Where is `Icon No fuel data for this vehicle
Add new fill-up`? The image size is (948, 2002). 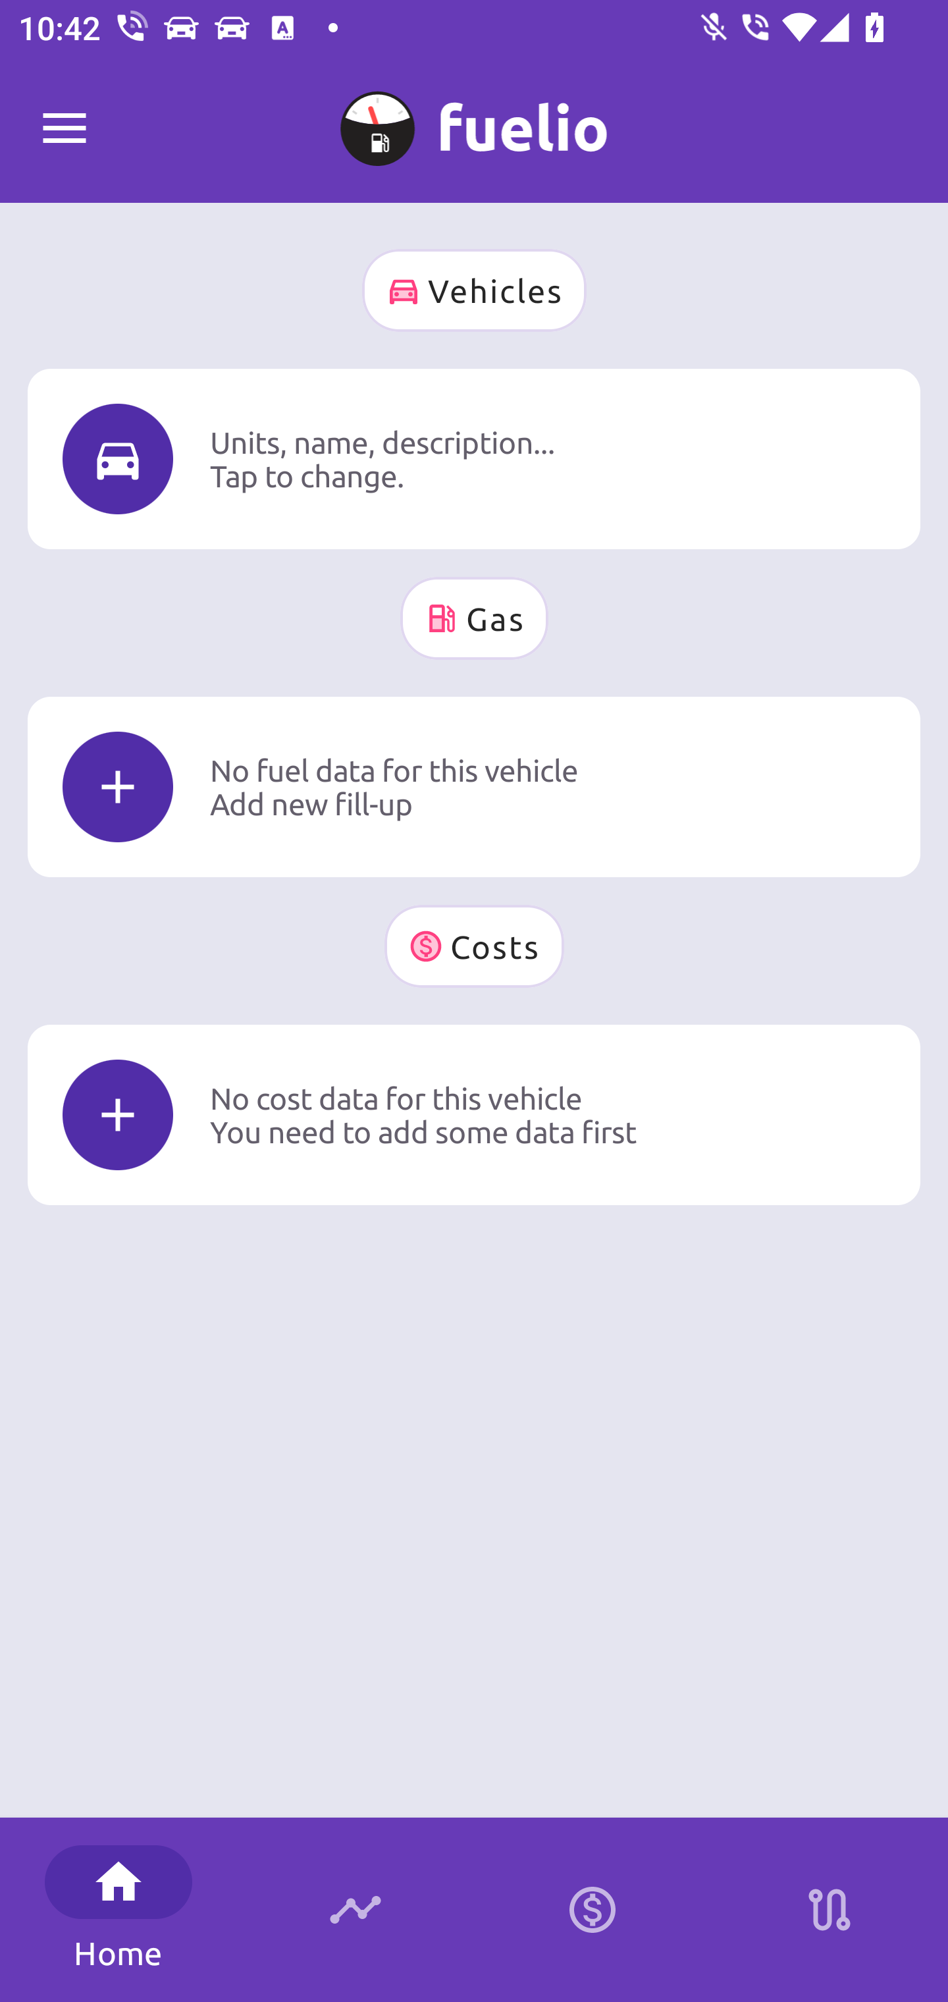
Icon No fuel data for this vehicle
Add new fill-up is located at coordinates (474, 786).